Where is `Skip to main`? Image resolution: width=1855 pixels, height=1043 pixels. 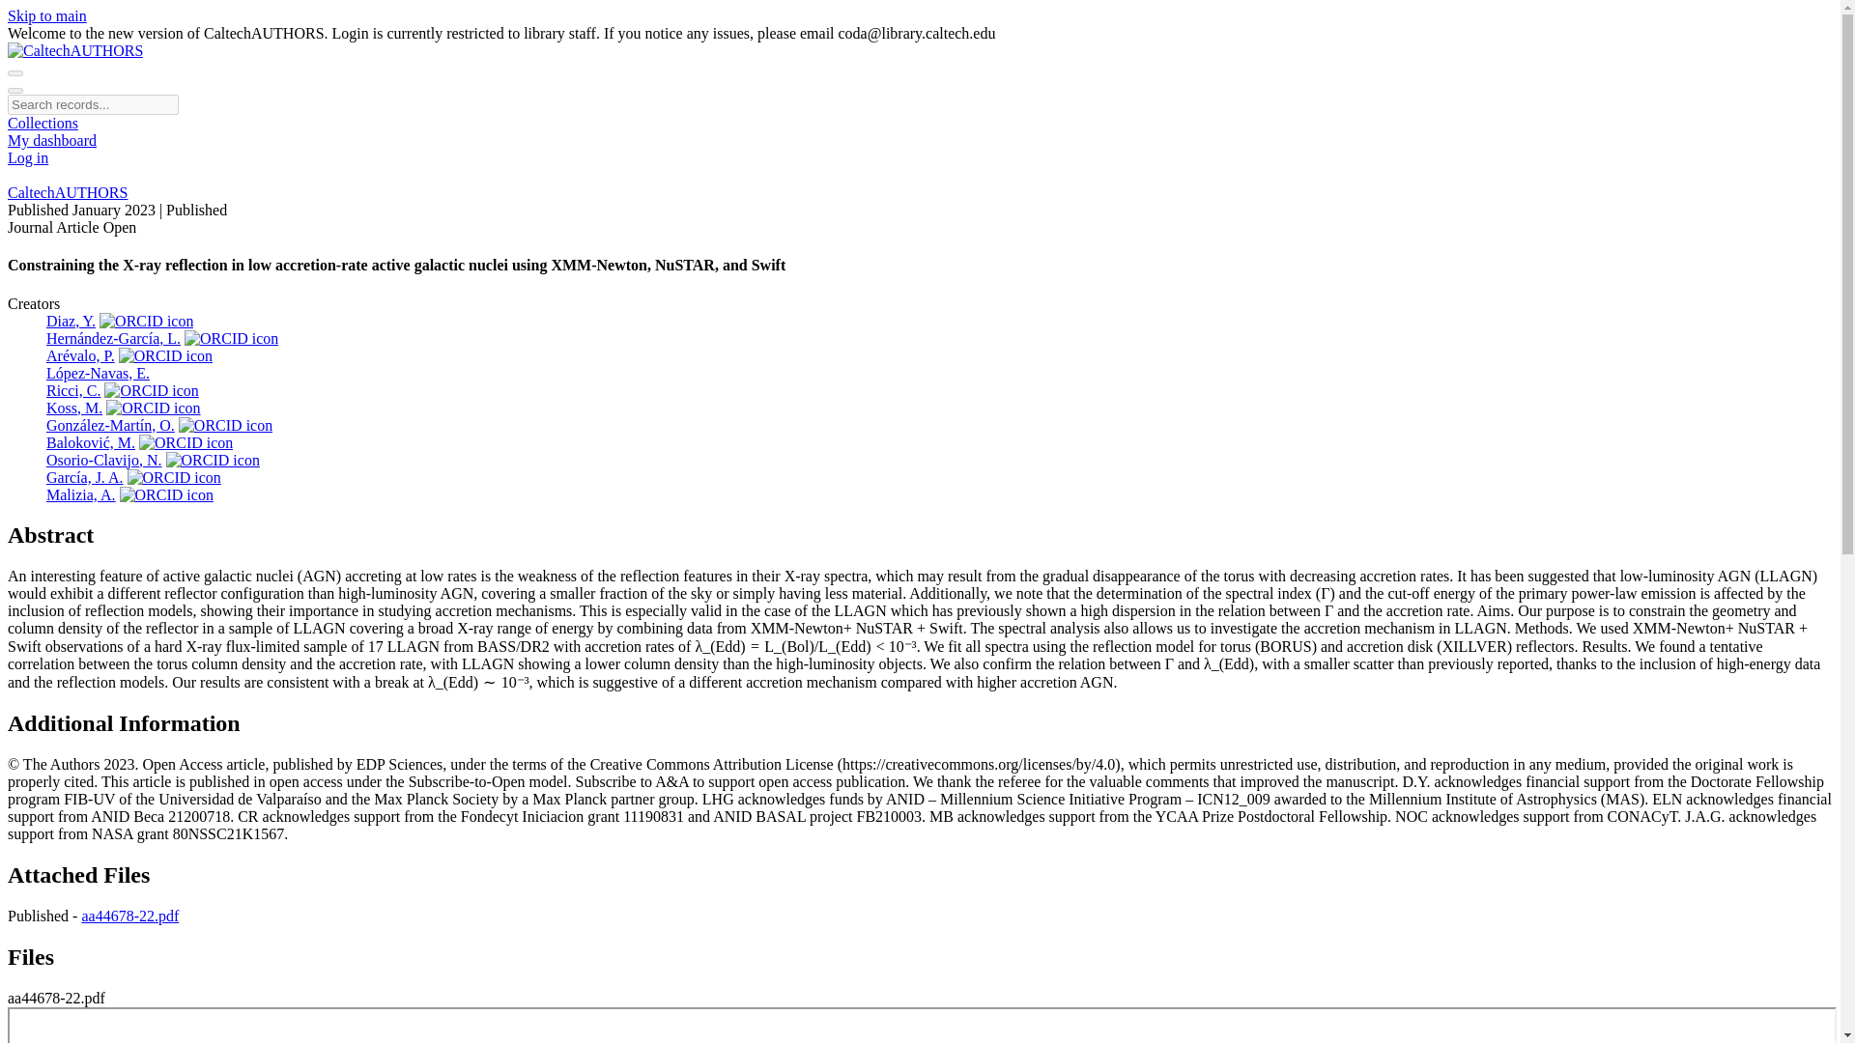
Skip to main is located at coordinates (46, 15).